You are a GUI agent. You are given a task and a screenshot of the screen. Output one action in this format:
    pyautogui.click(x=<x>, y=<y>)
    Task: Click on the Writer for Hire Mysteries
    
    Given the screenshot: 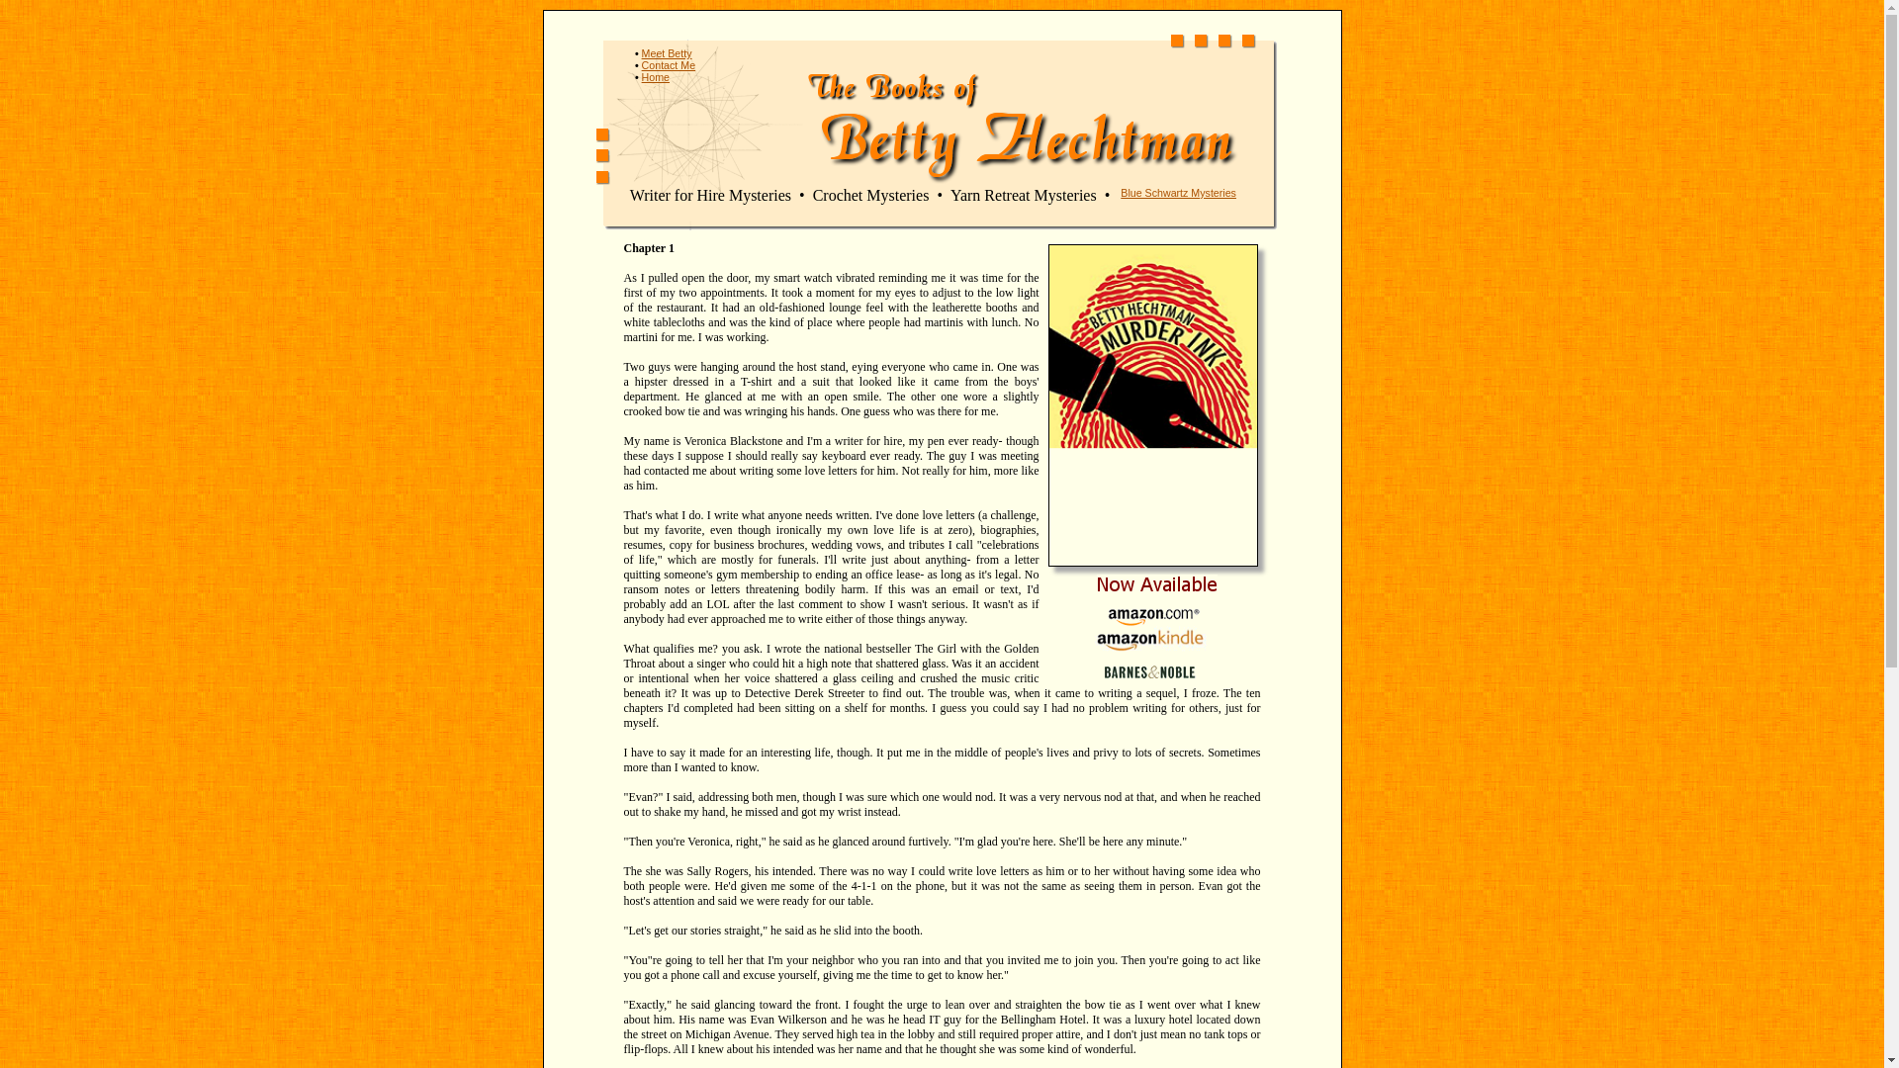 What is the action you would take?
    pyautogui.click(x=710, y=196)
    